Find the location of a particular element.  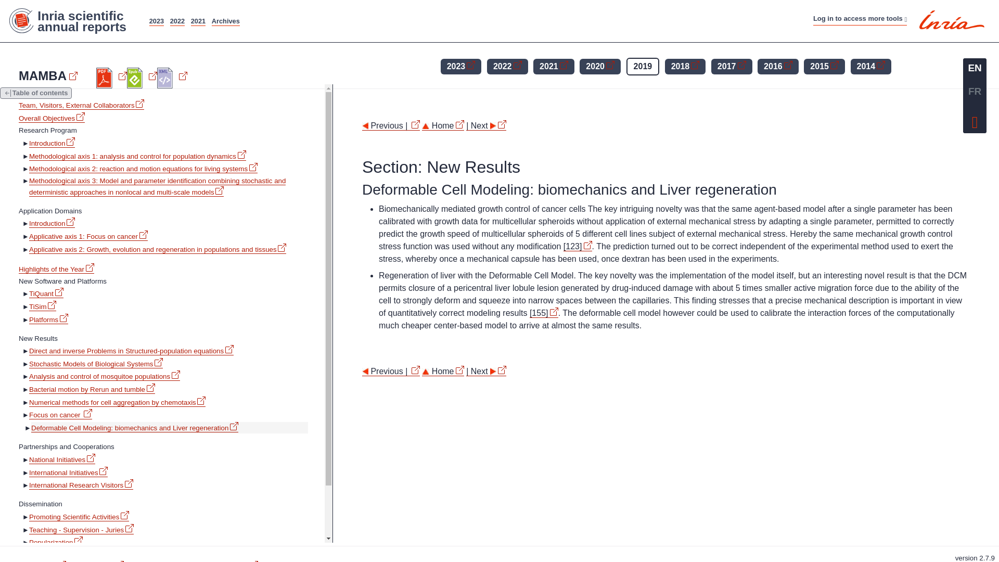

Home page - Inria scientific annual reports is located at coordinates (73, 21).